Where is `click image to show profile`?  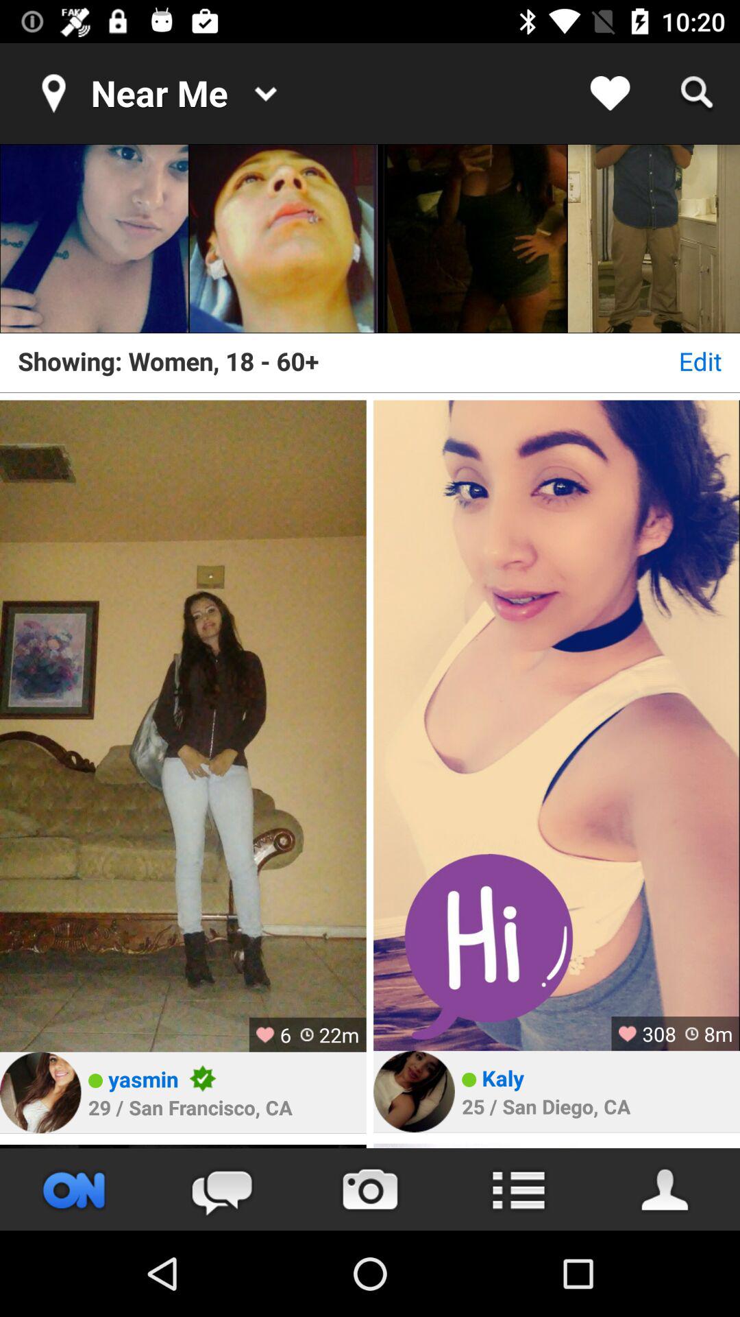
click image to show profile is located at coordinates (284, 239).